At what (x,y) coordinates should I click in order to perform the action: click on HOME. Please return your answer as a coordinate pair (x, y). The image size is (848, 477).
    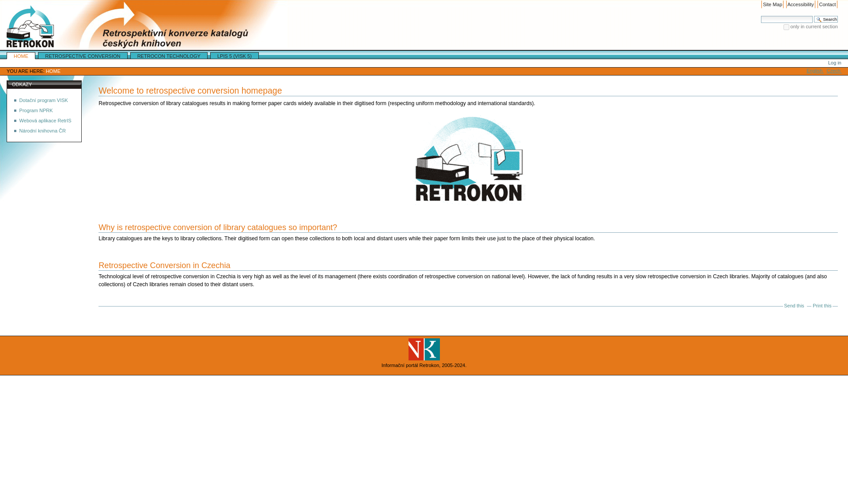
    Looking at the image, I should click on (53, 71).